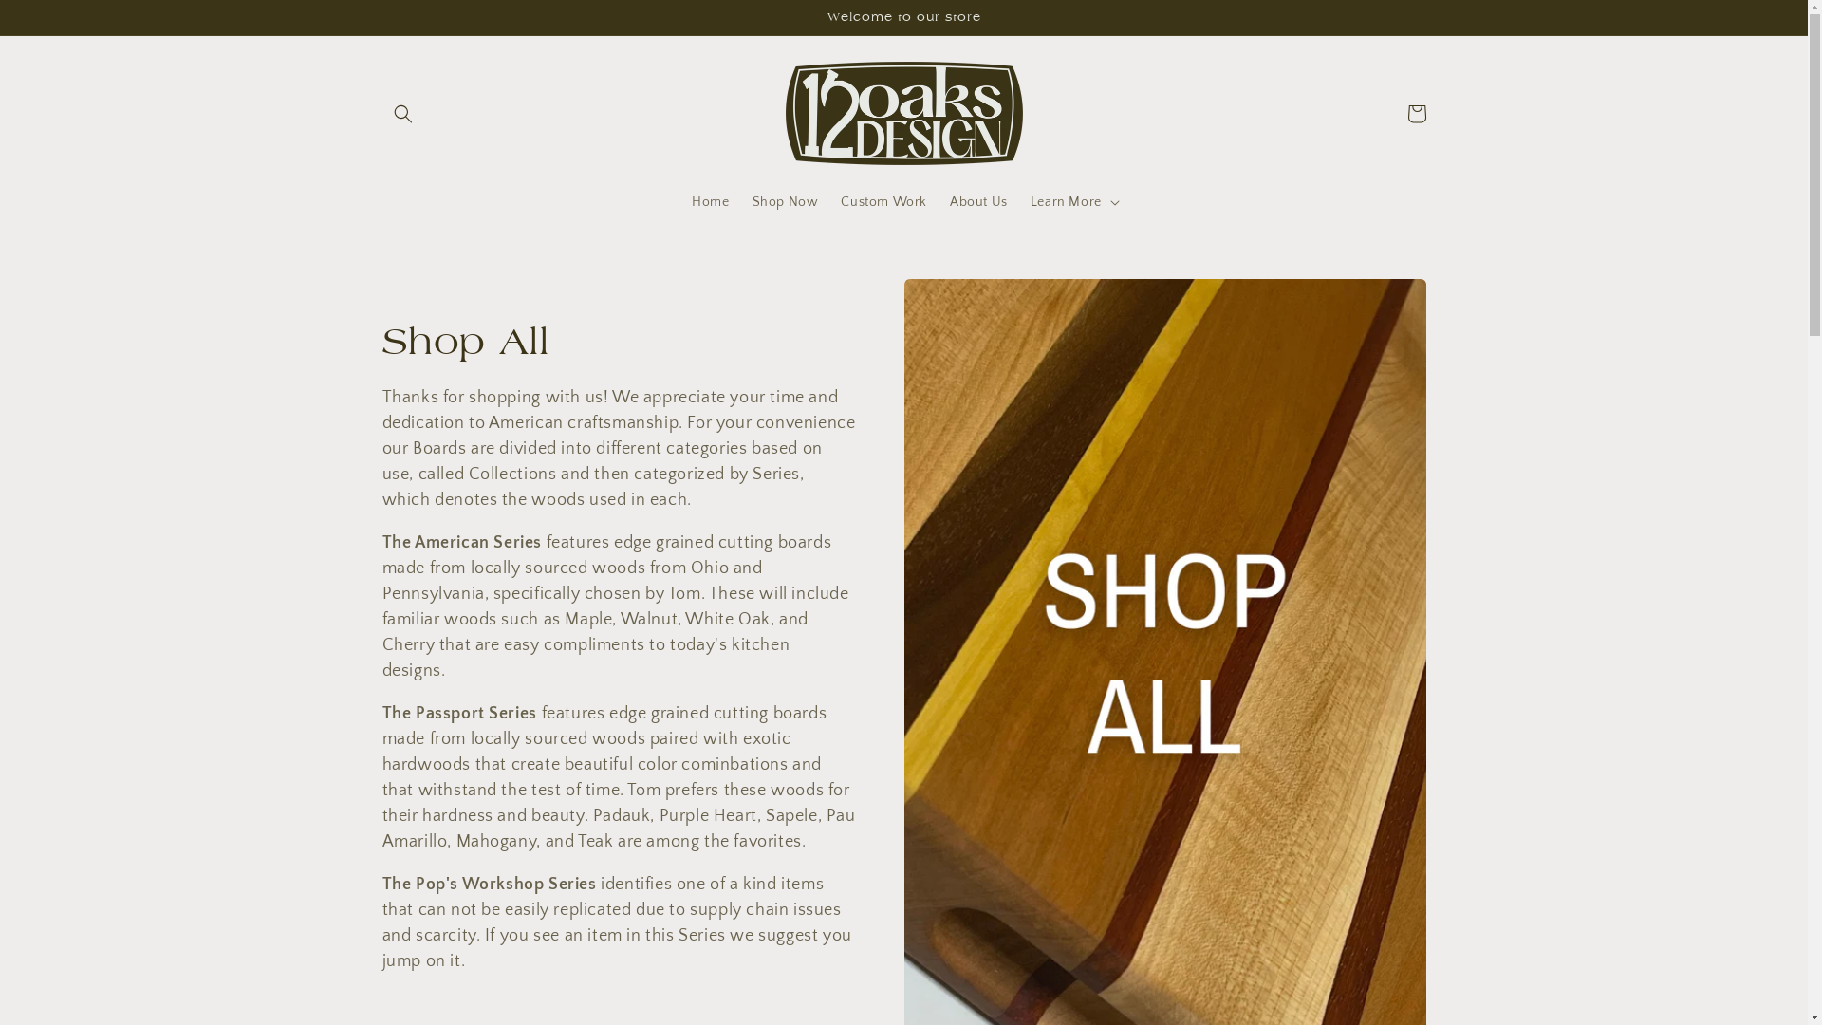 The height and width of the screenshot is (1025, 1822). What do you see at coordinates (710, 202) in the screenshot?
I see `Home` at bounding box center [710, 202].